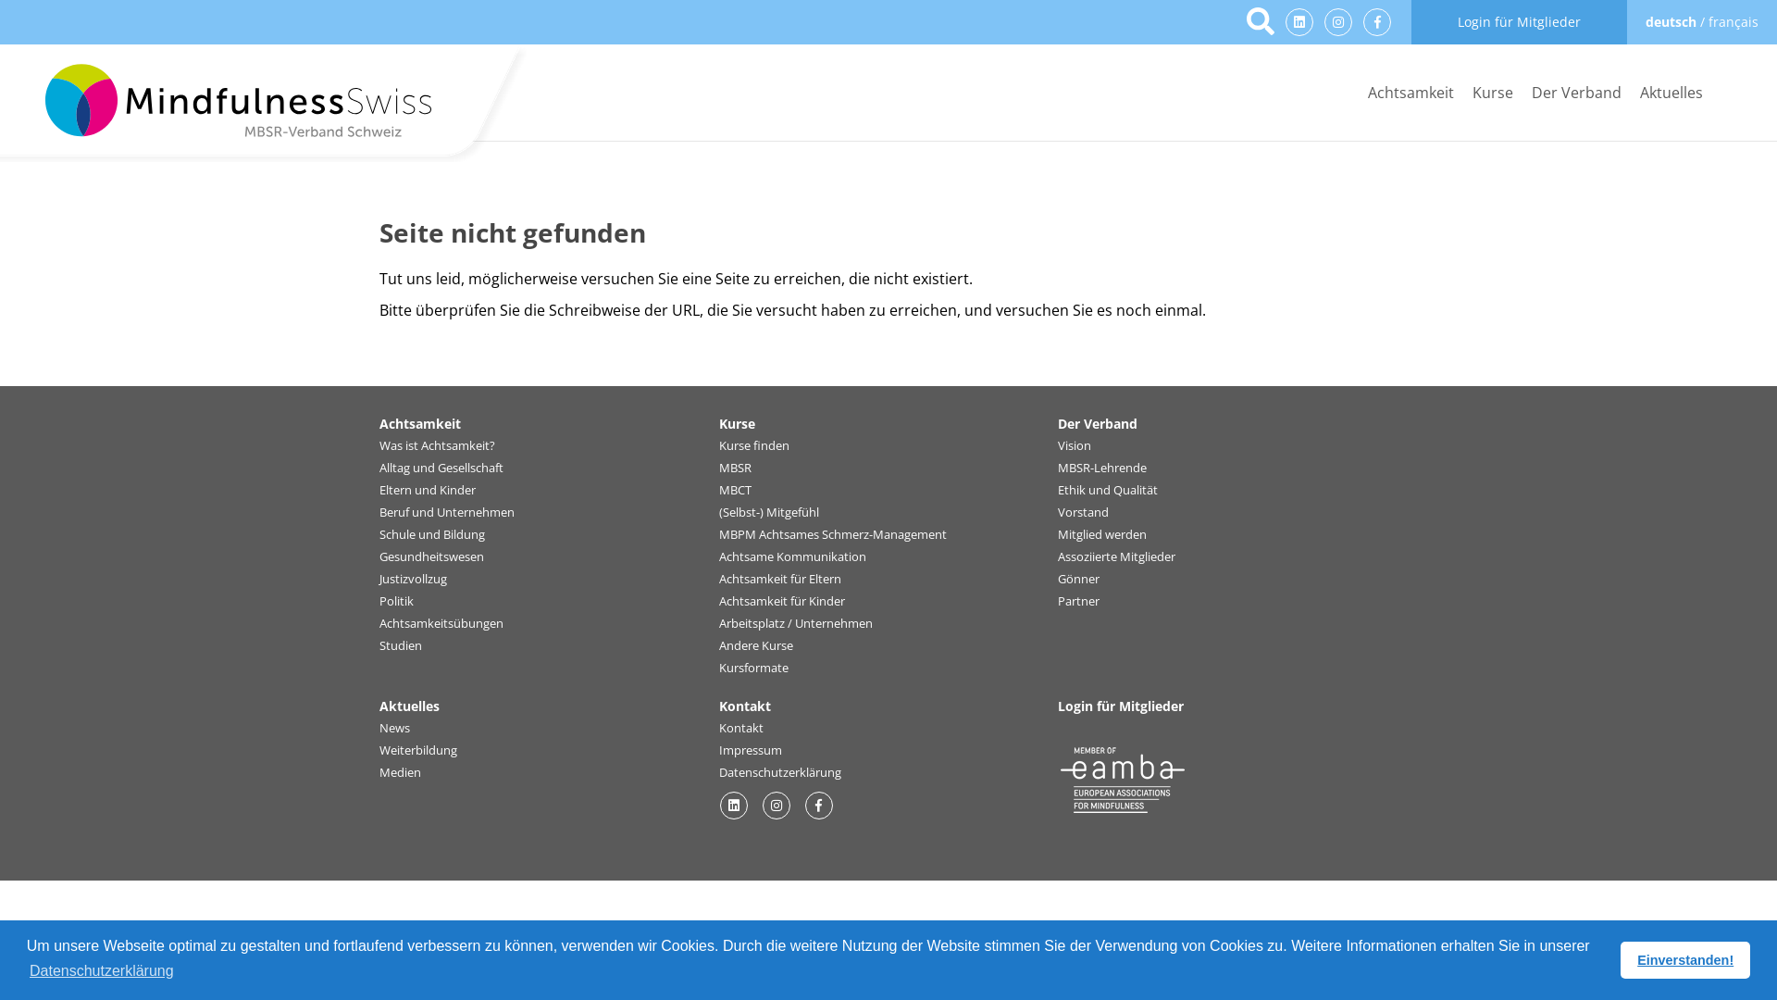  What do you see at coordinates (437, 446) in the screenshot?
I see `Was ist Achtsamkeit?` at bounding box center [437, 446].